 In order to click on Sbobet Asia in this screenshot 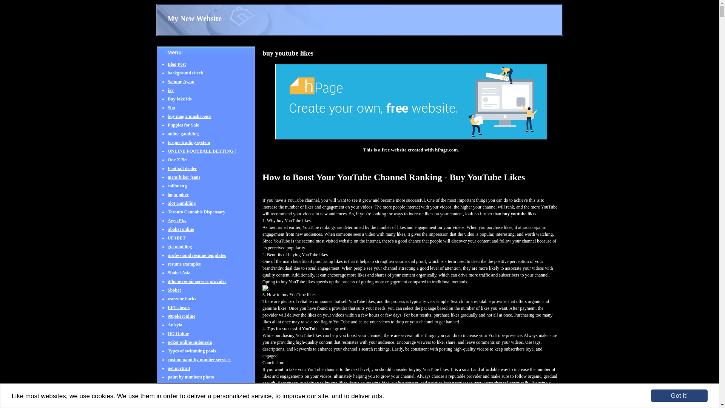, I will do `click(179, 277)`.